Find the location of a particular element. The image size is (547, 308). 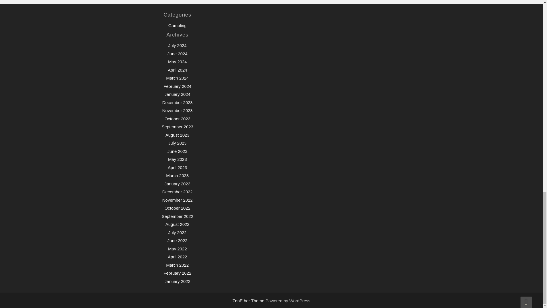

February 2024 is located at coordinates (177, 86).